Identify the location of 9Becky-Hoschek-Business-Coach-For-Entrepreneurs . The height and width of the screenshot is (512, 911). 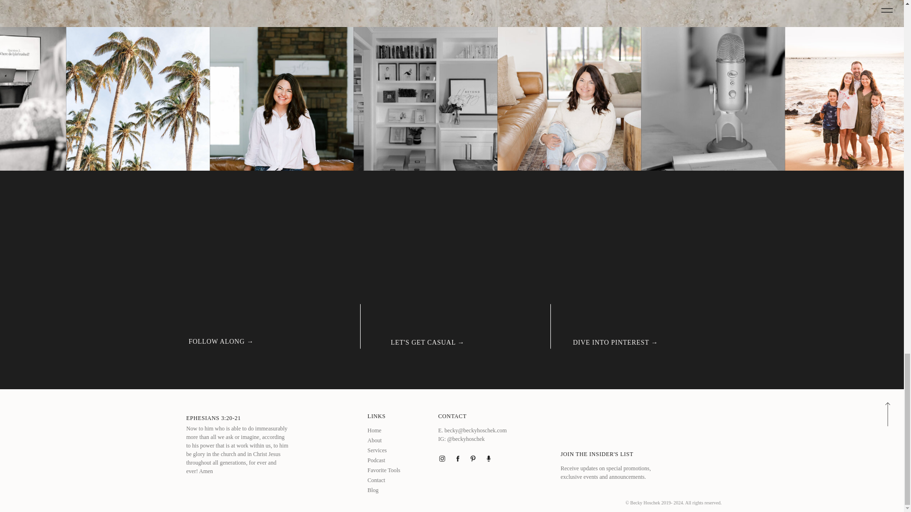
(569, 99).